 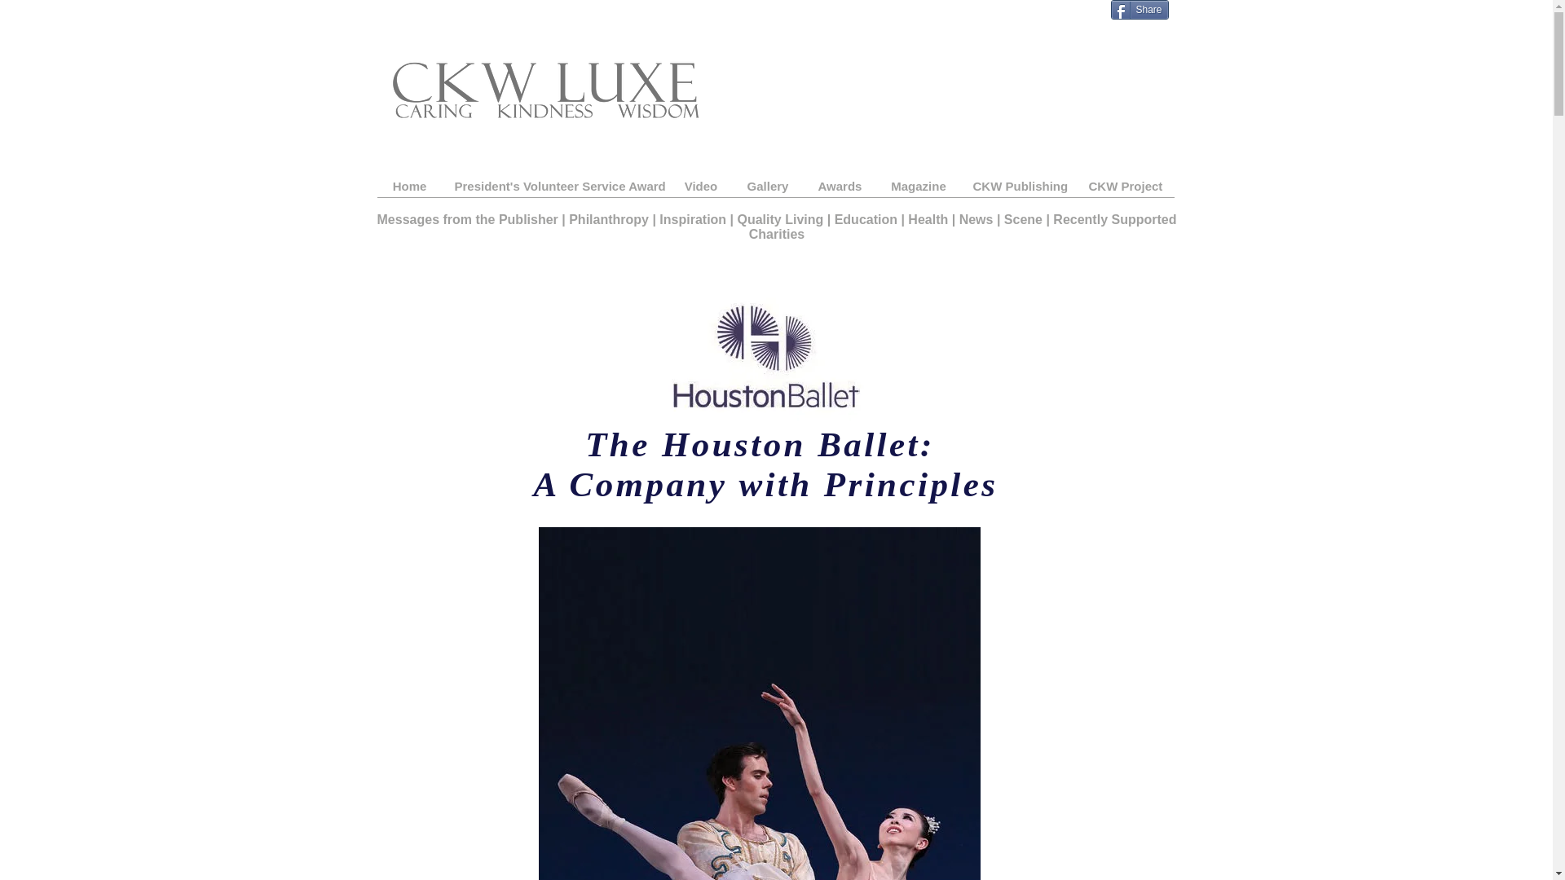 I want to click on Home, so click(x=409, y=191).